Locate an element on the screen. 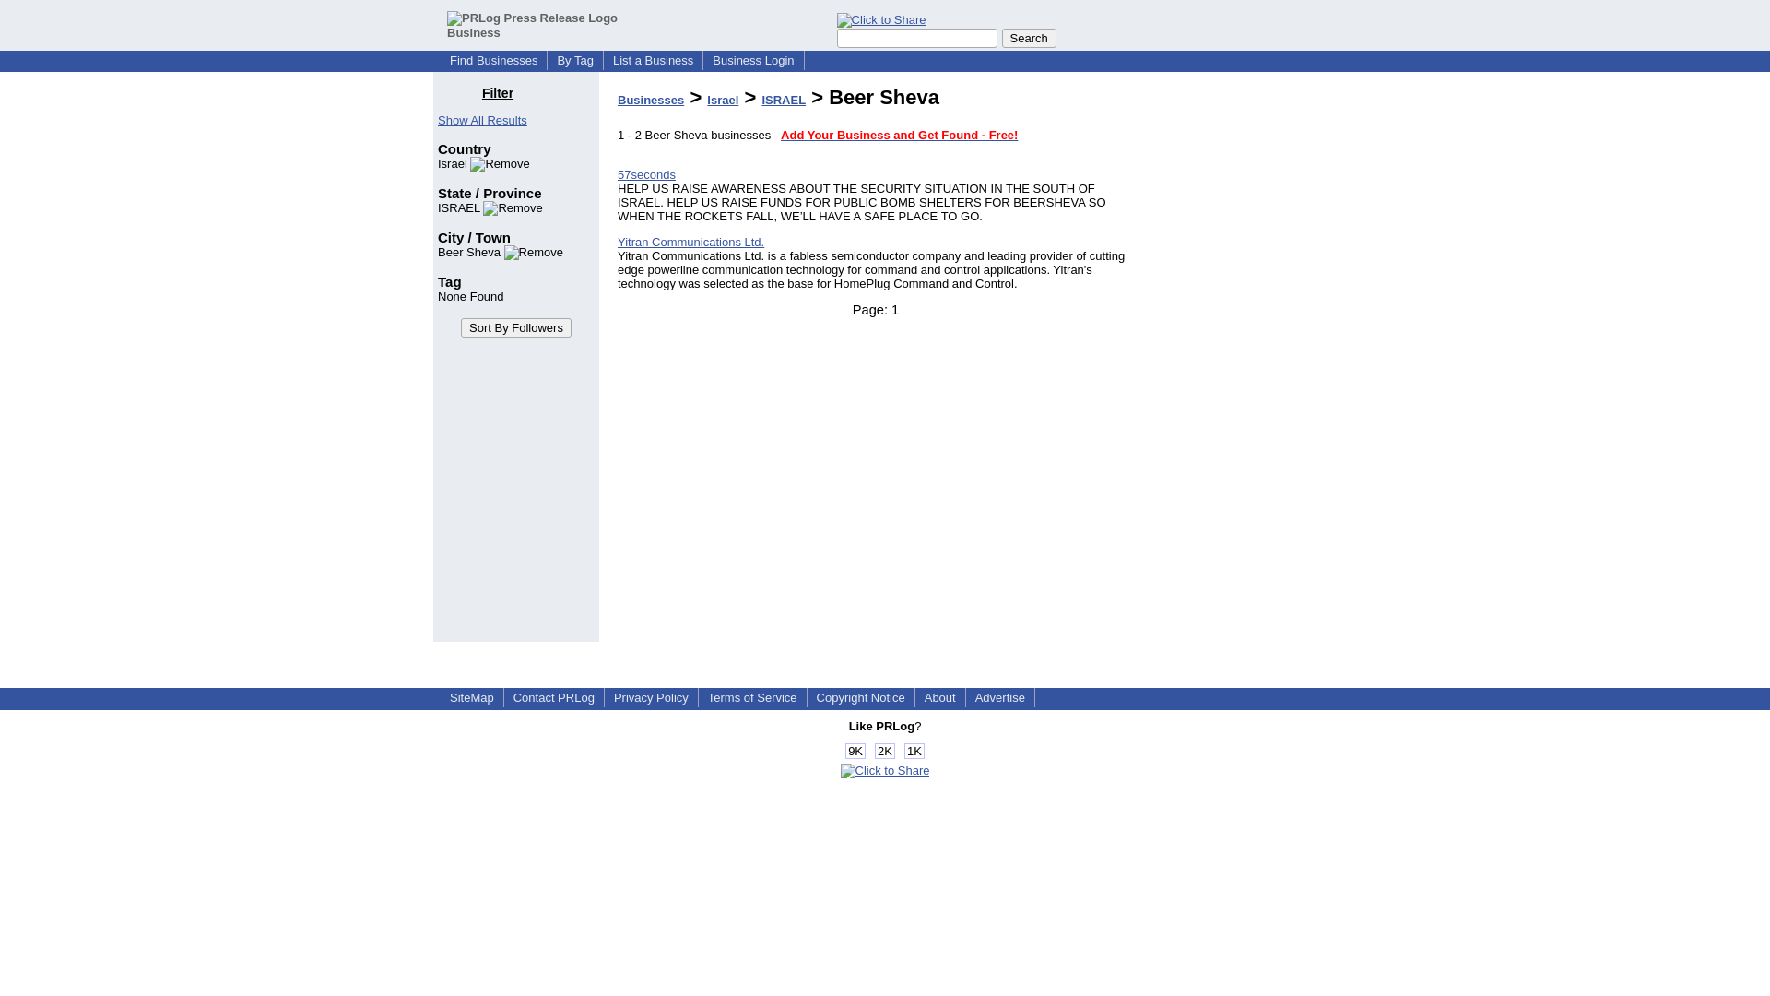 The height and width of the screenshot is (996, 1770). ISRAEL is located at coordinates (490, 208).